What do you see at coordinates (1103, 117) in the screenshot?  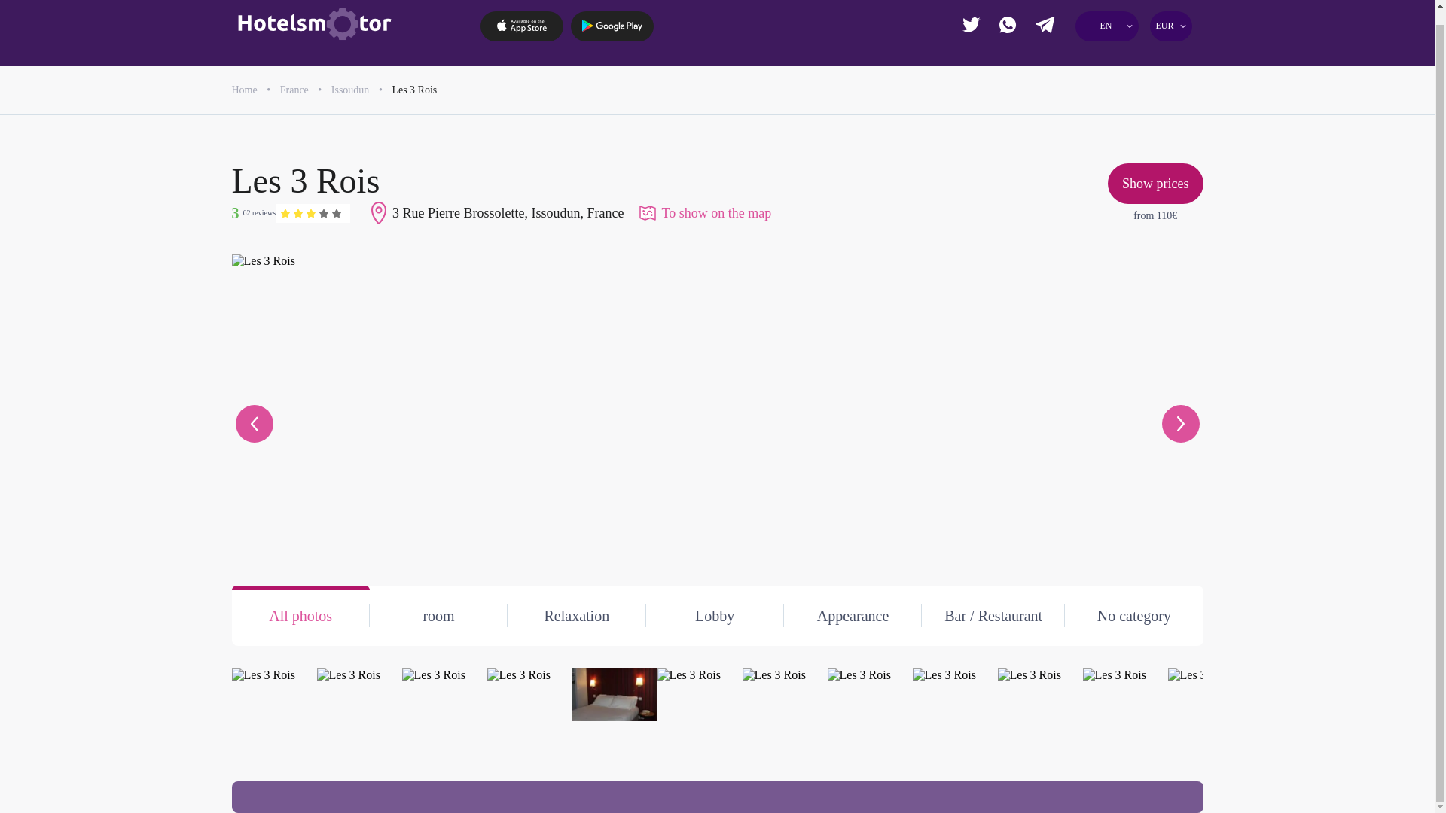 I see `ron` at bounding box center [1103, 117].